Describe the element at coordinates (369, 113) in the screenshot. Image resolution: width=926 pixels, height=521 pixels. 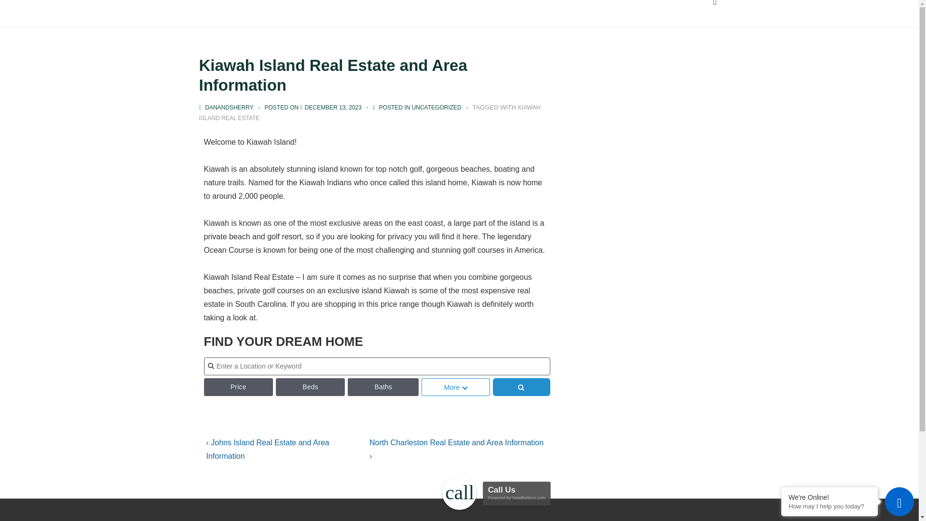
I see `KIAWAH ISLAND REAL ESTATE` at that location.